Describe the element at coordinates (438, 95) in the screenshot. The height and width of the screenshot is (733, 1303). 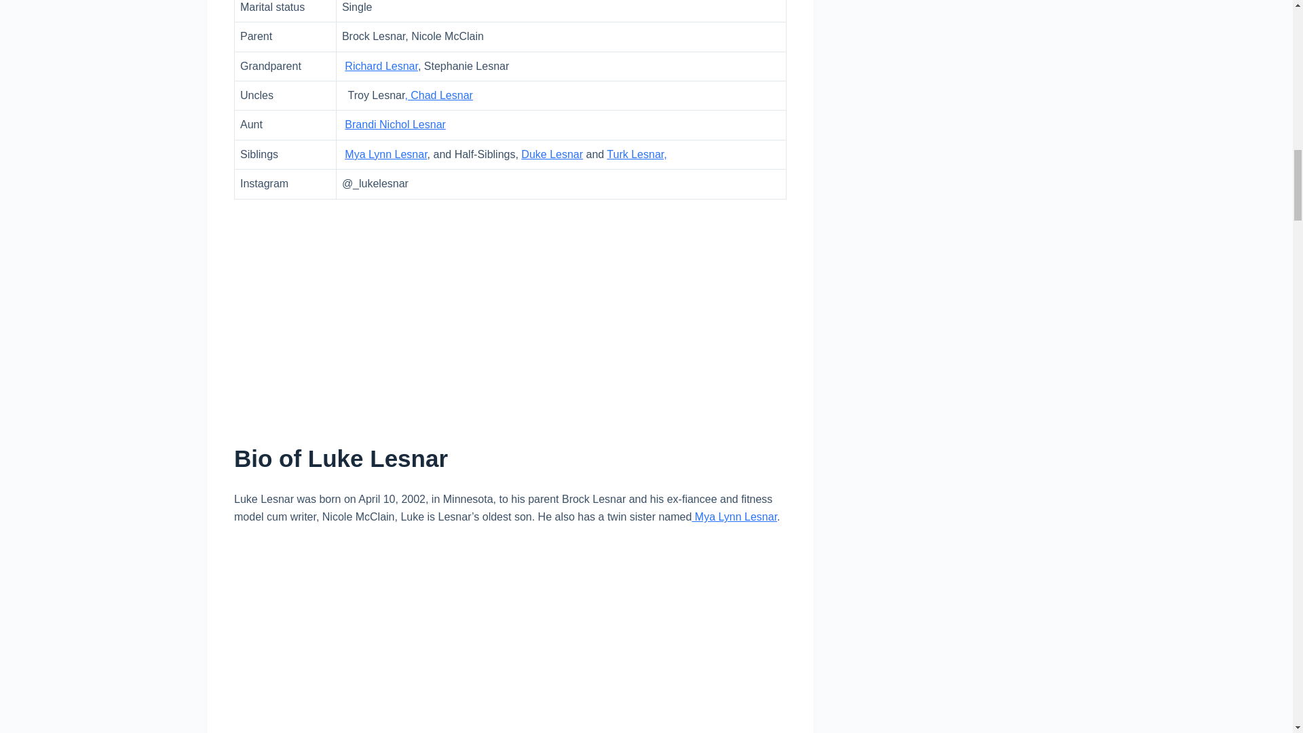
I see `, Chad Lesnar` at that location.